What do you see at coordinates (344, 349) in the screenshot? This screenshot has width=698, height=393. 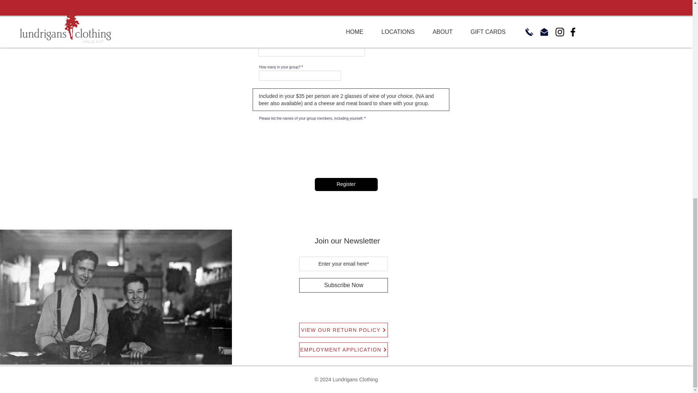 I see `EMPLOYMENT APPLICATION` at bounding box center [344, 349].